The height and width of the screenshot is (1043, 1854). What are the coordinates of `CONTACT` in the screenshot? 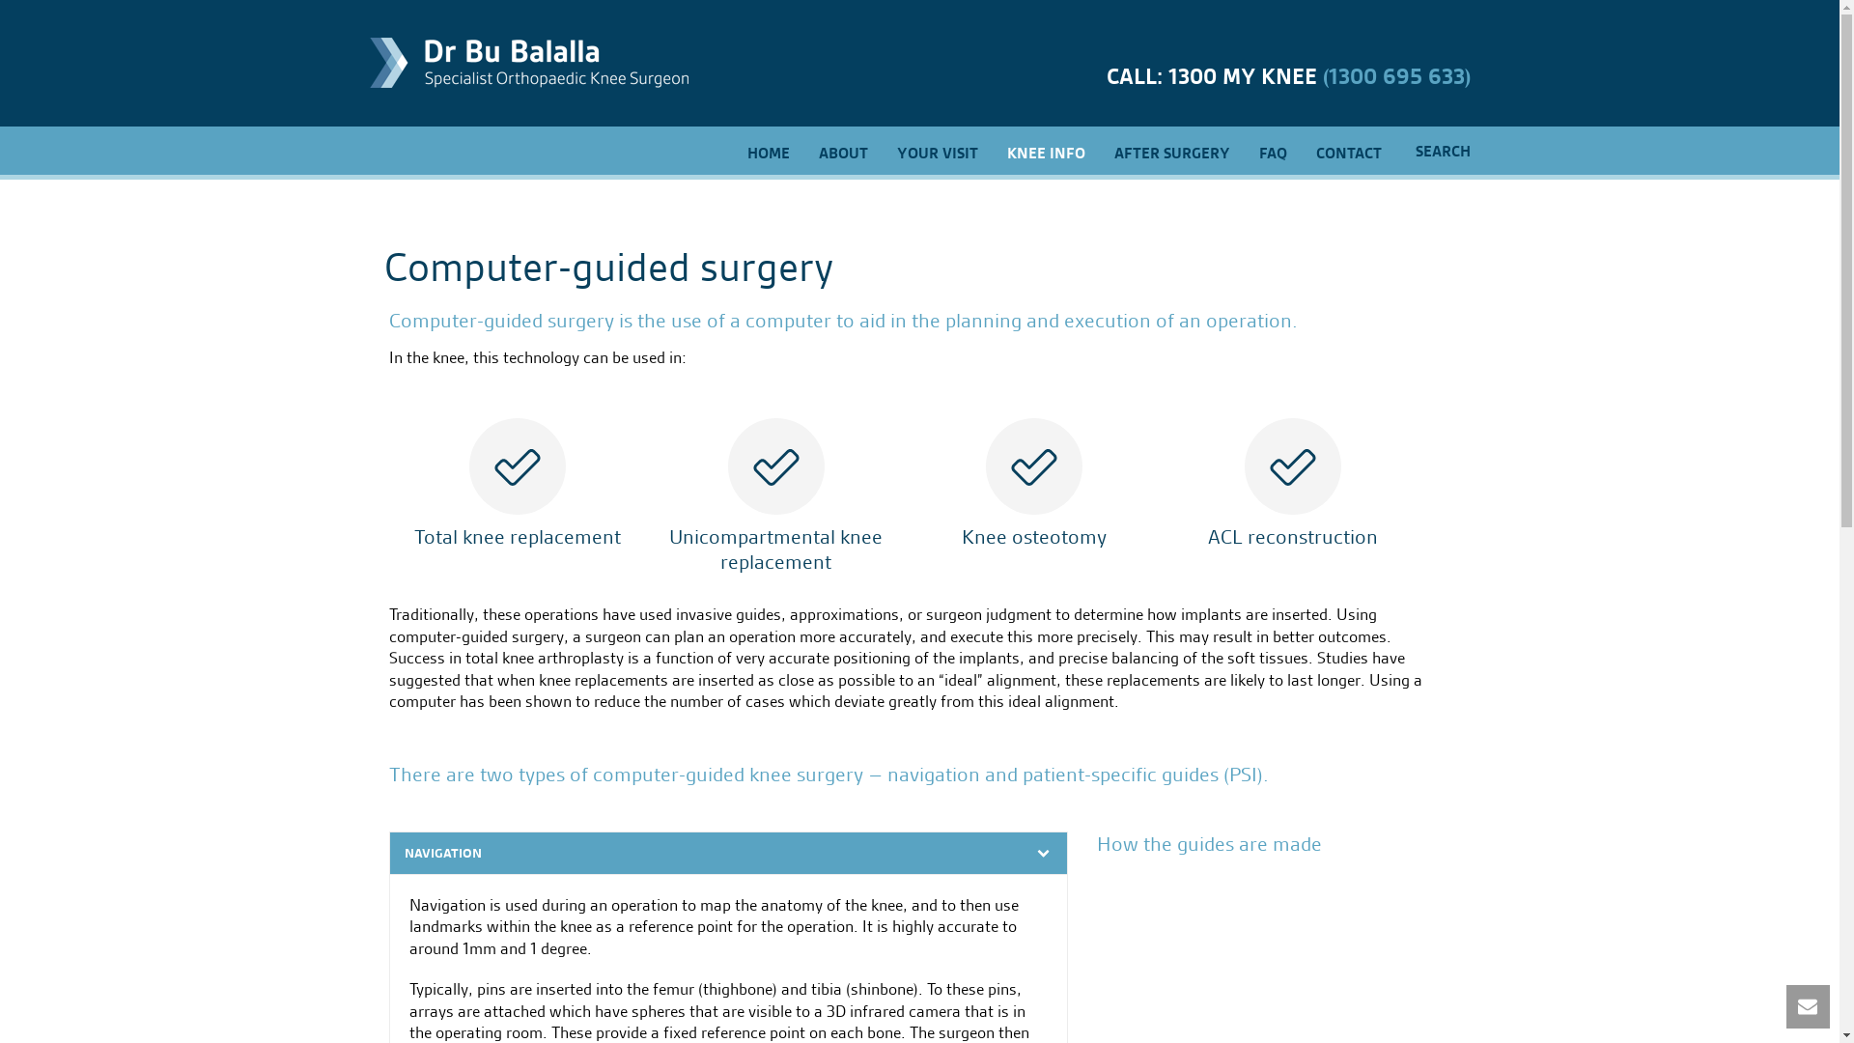 It's located at (1349, 152).